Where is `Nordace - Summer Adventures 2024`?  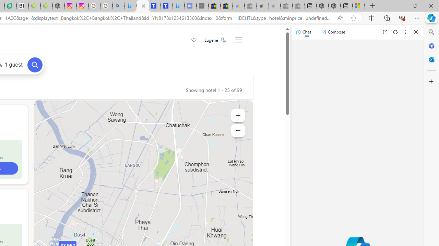
Nordace - Summer Adventures 2024 is located at coordinates (335, 6).